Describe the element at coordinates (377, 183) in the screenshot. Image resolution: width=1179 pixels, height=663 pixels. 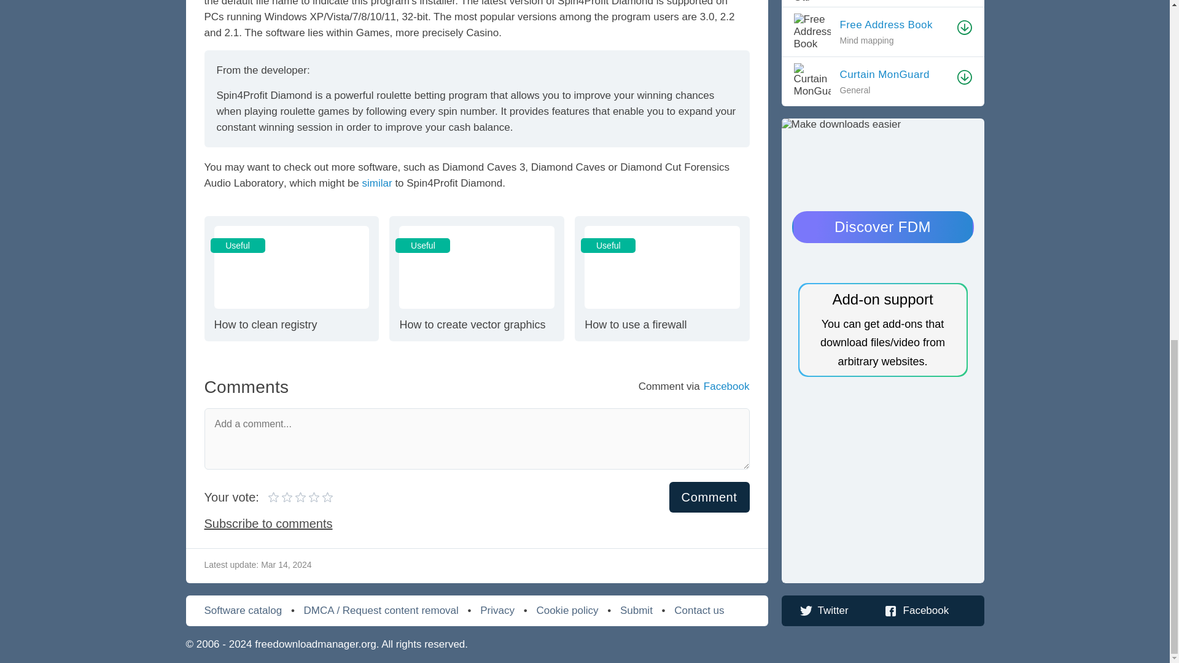
I see `1` at that location.